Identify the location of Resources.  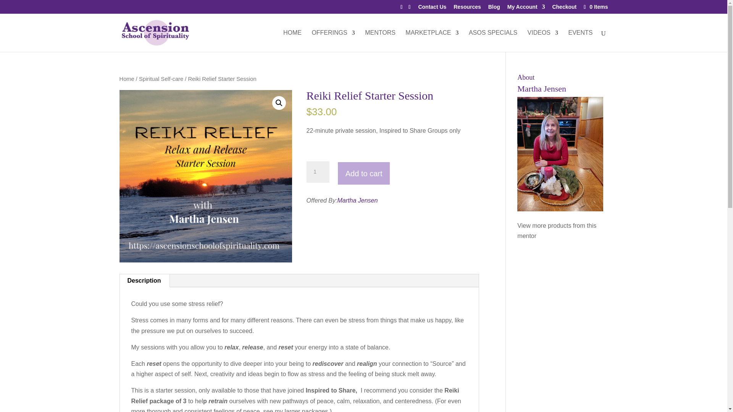
(467, 8).